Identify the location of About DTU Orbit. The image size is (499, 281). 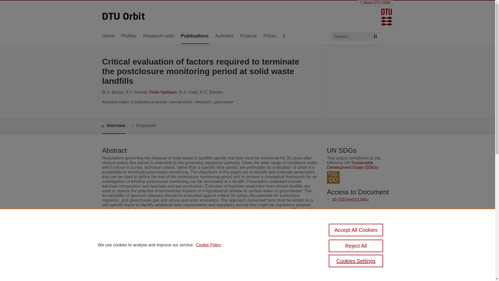
(375, 3).